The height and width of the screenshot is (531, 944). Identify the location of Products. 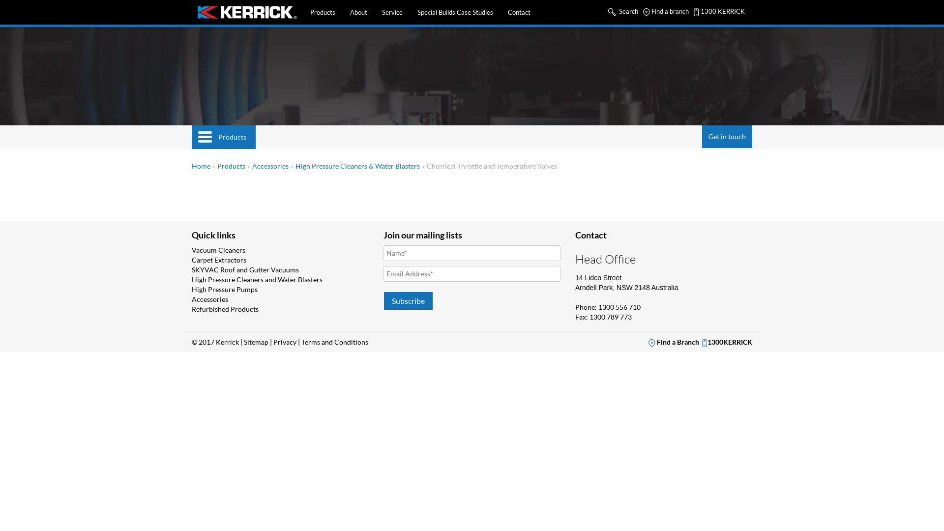
(231, 166).